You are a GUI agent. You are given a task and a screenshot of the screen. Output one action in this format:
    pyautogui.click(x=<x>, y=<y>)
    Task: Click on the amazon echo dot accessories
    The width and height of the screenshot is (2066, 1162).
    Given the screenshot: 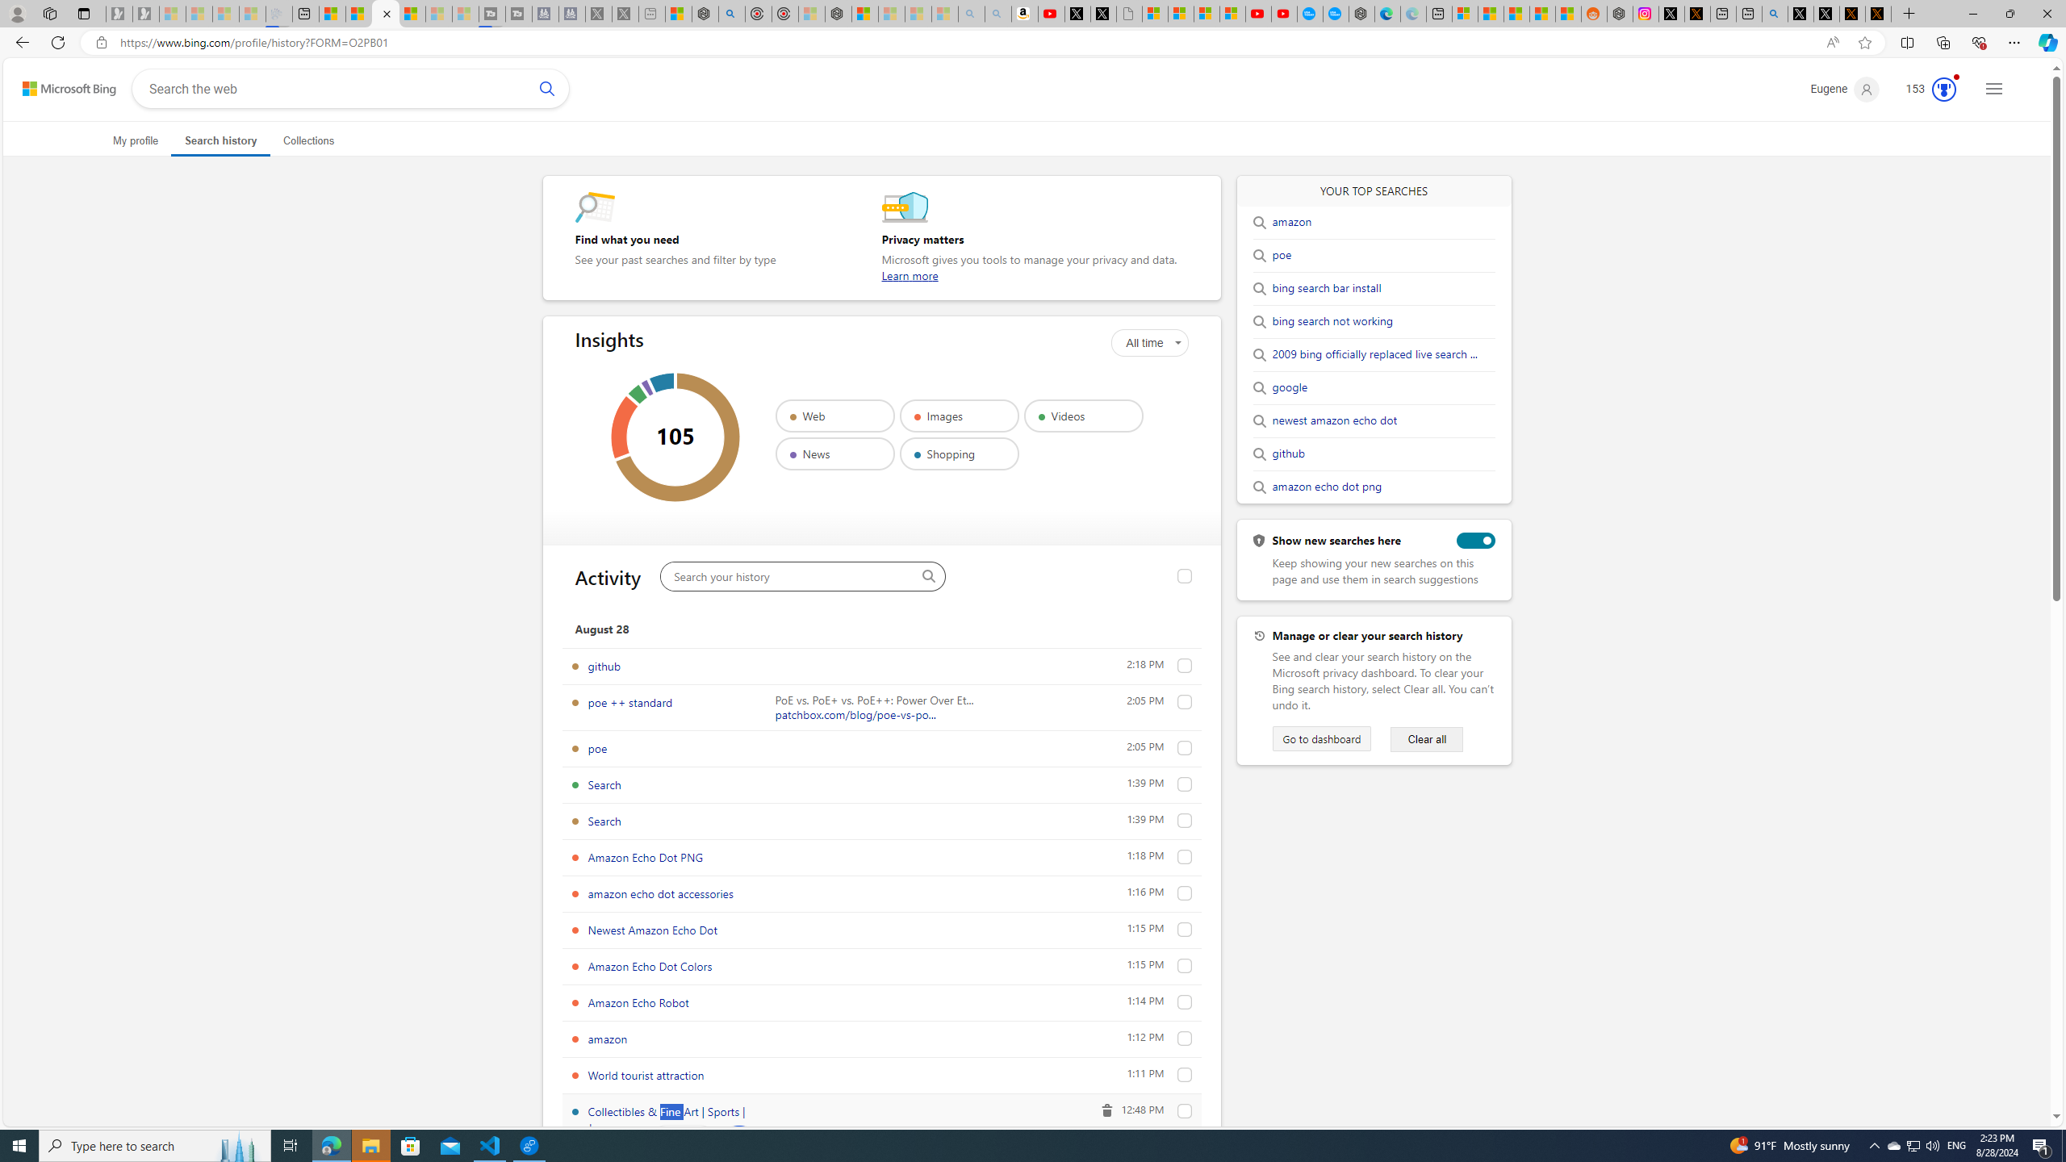 What is the action you would take?
    pyautogui.click(x=660, y=893)
    